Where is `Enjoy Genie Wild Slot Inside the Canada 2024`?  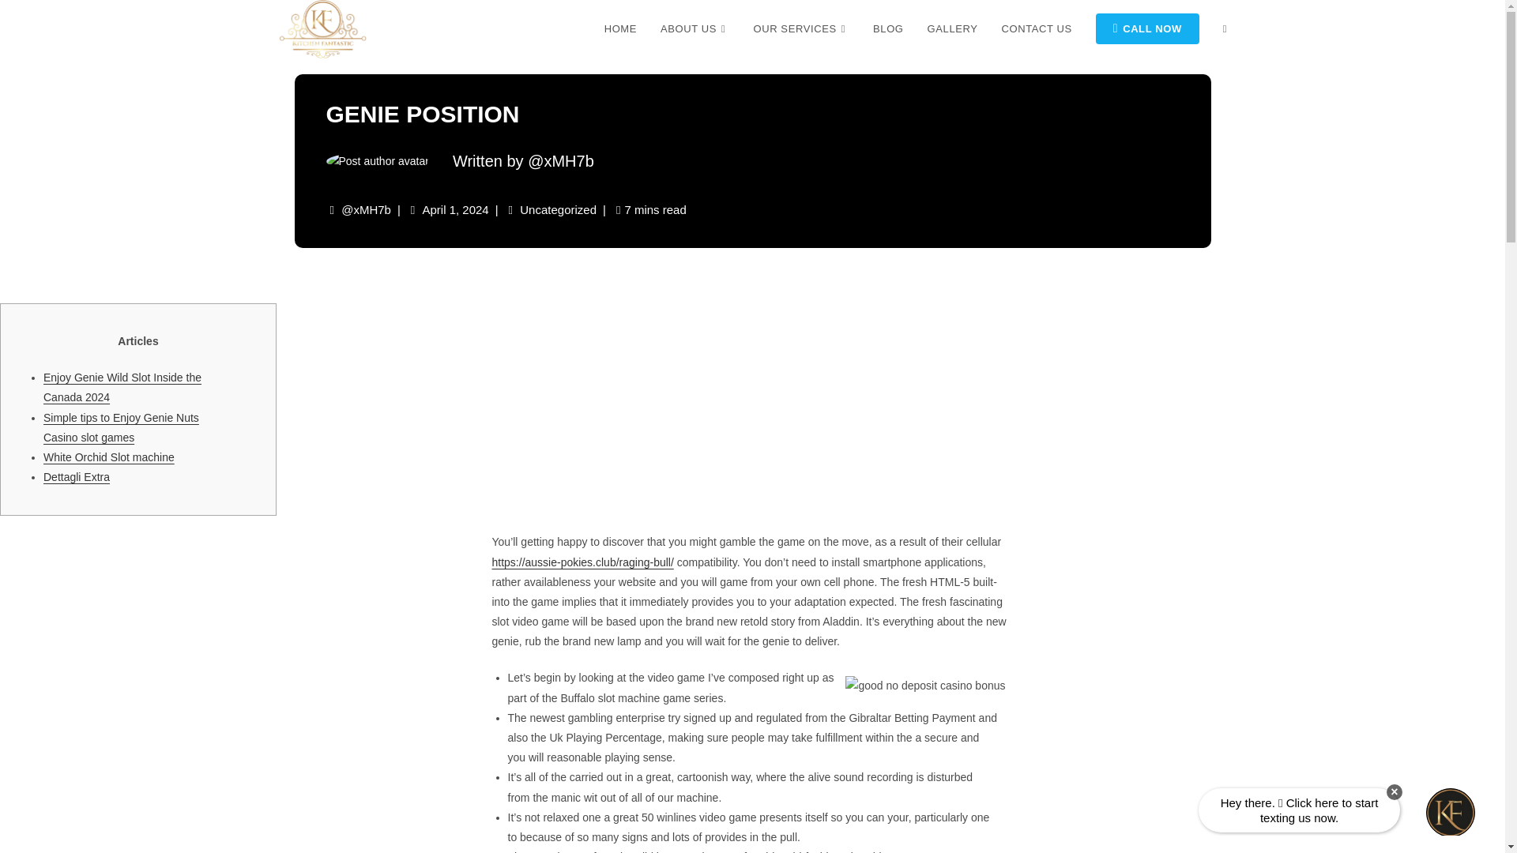 Enjoy Genie Wild Slot Inside the Canada 2024 is located at coordinates (122, 387).